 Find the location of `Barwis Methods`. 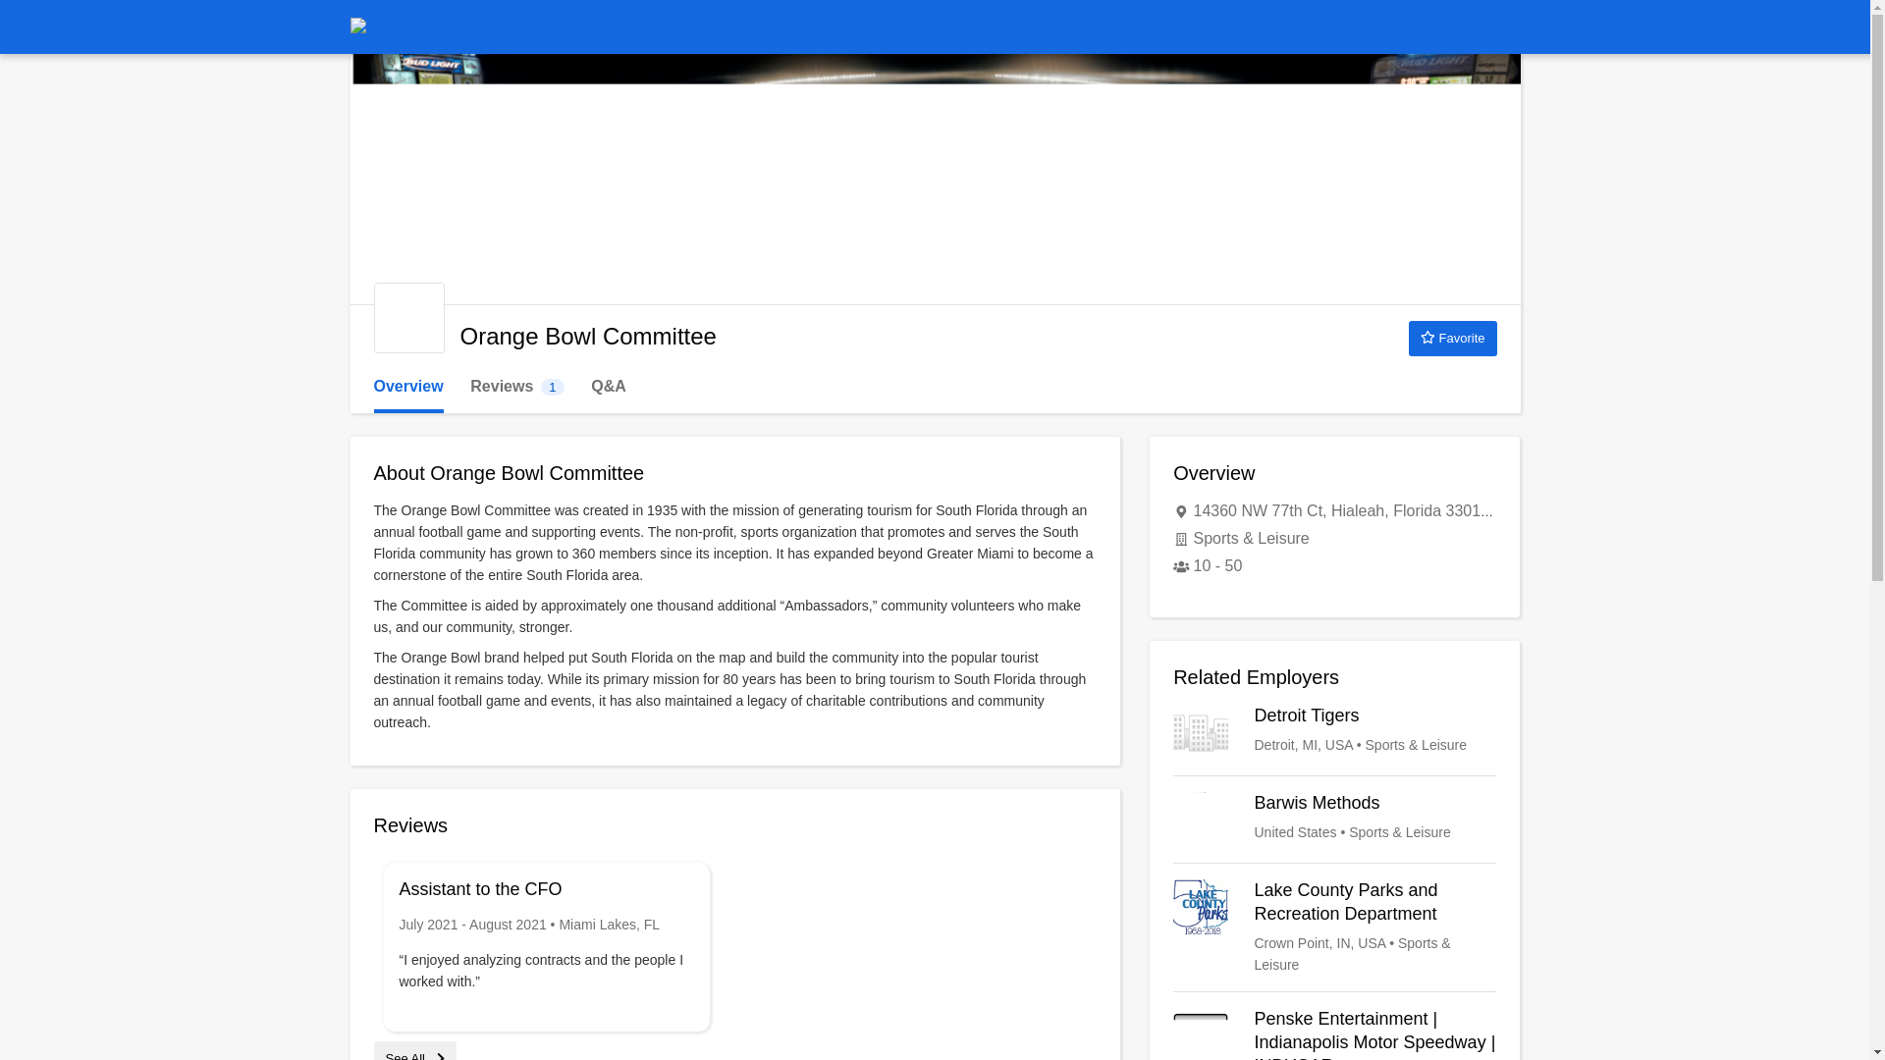

Barwis Methods is located at coordinates (1334, 819).